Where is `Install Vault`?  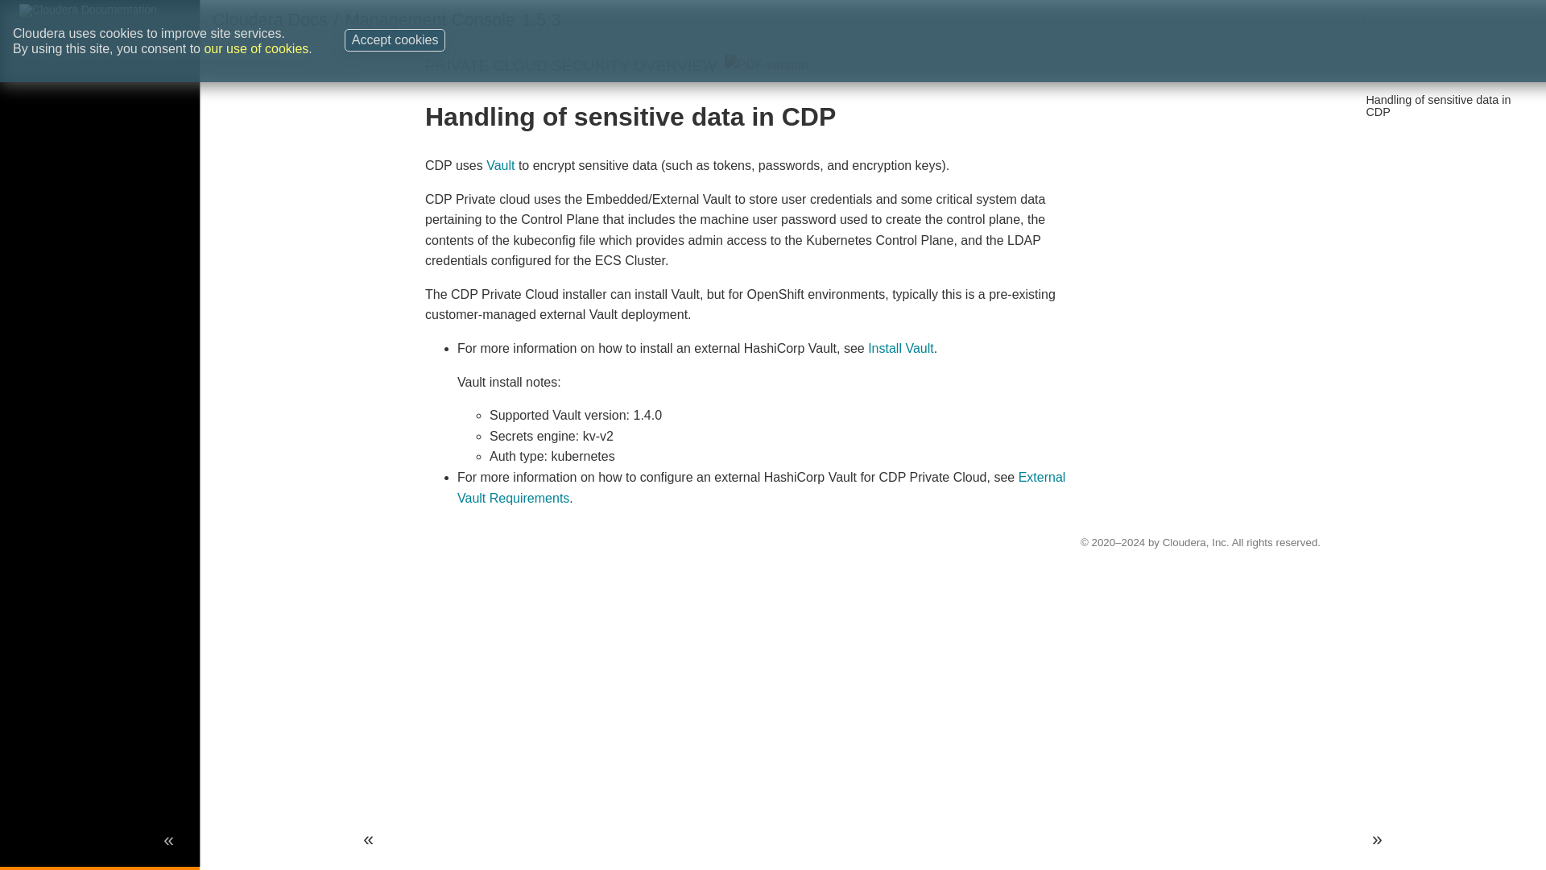 Install Vault is located at coordinates (900, 348).